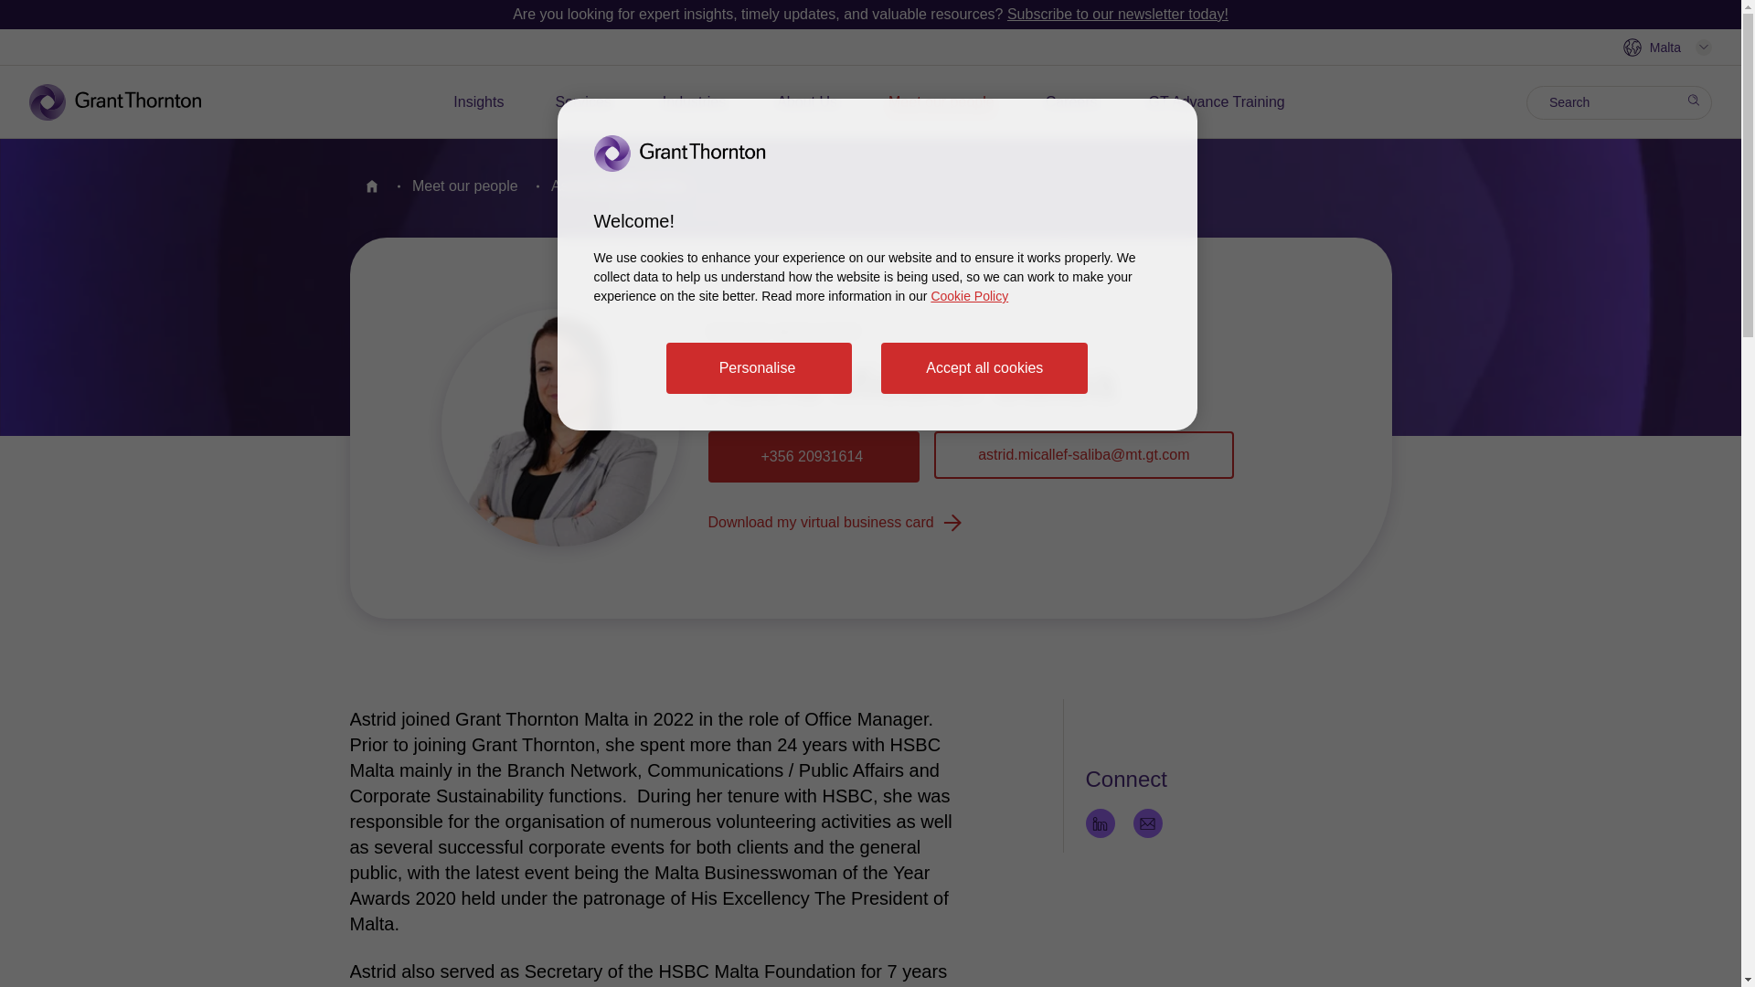 The width and height of the screenshot is (1755, 987). What do you see at coordinates (128, 101) in the screenshot?
I see `logo` at bounding box center [128, 101].